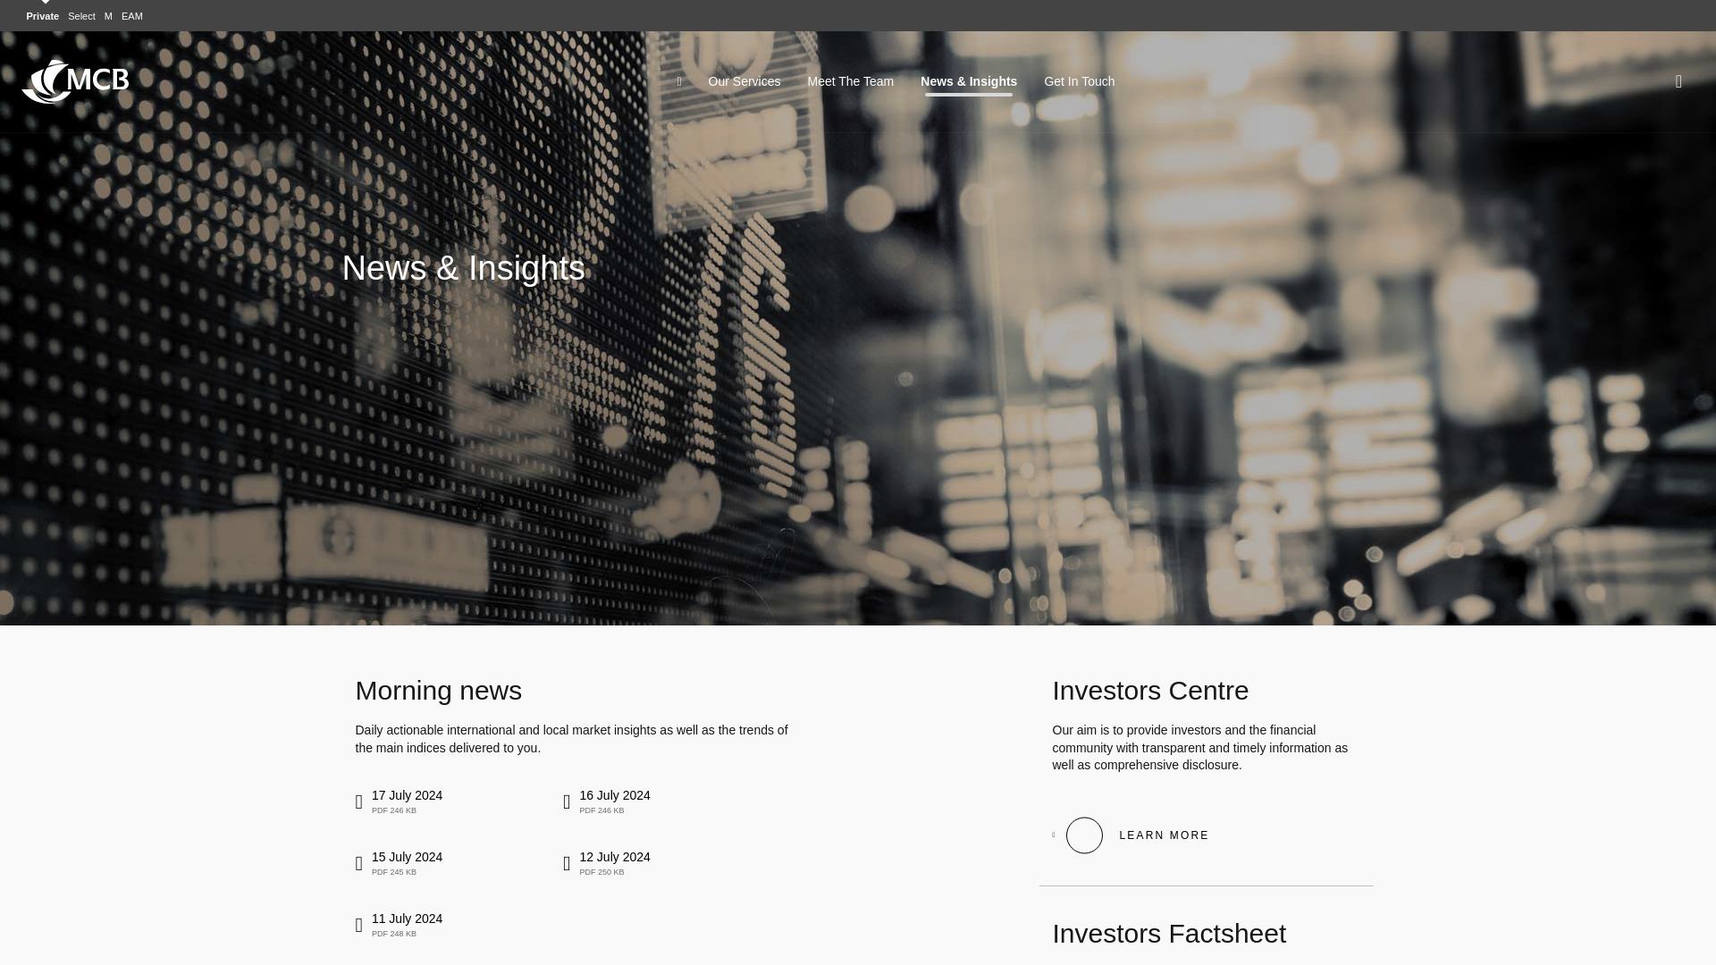 The width and height of the screenshot is (1716, 965). I want to click on Our Services, so click(606, 801).